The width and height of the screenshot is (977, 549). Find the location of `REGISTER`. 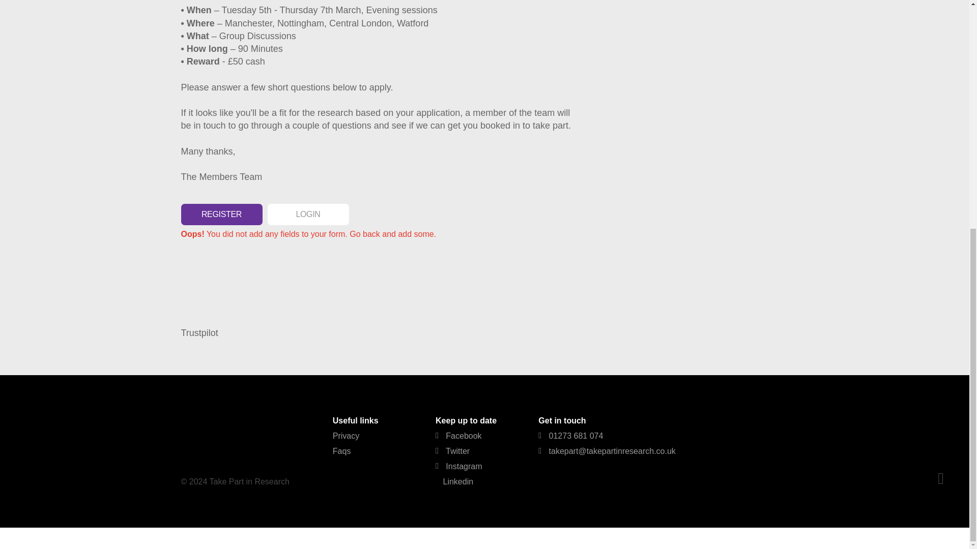

REGISTER is located at coordinates (222, 214).